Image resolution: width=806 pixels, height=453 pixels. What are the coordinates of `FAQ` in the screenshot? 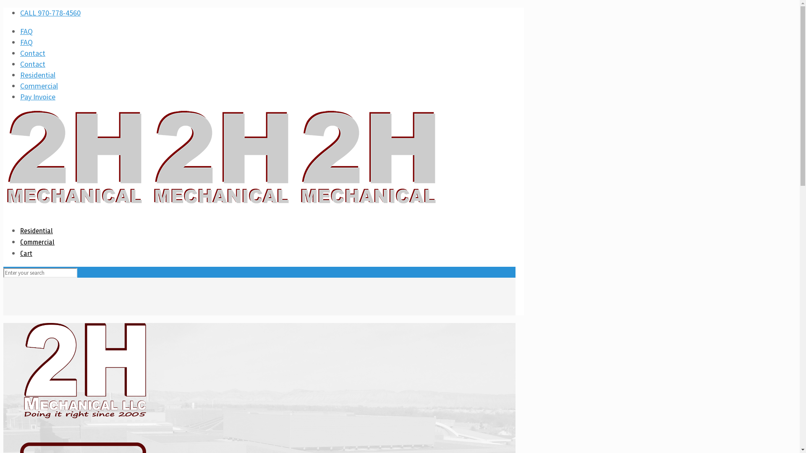 It's located at (26, 31).